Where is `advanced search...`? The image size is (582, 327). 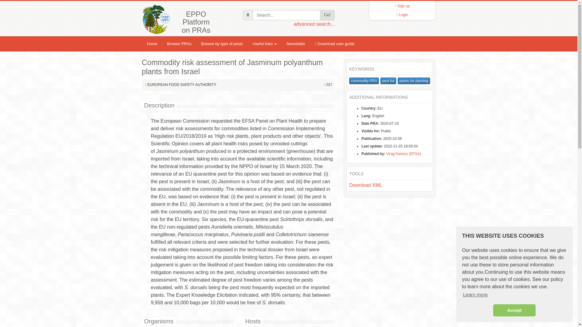
advanced search... is located at coordinates (314, 24).